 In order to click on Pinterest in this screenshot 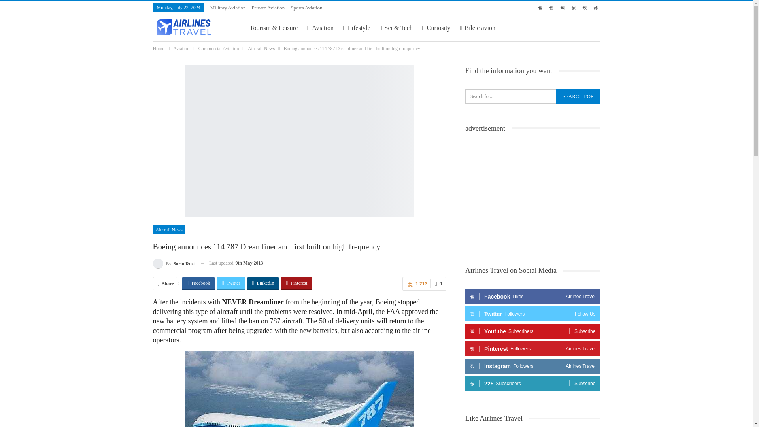, I will do `click(296, 283)`.